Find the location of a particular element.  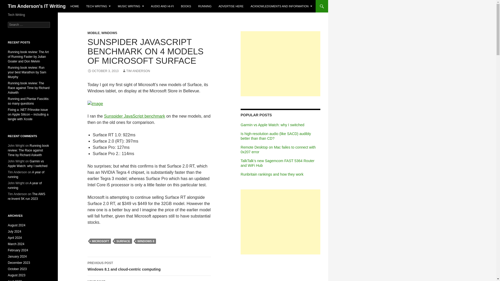

Advertisement is located at coordinates (98, 6).